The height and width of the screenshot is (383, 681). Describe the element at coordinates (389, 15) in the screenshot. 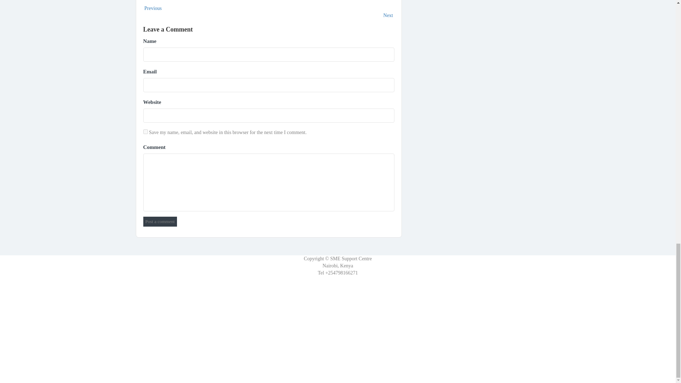

I see `Next` at that location.